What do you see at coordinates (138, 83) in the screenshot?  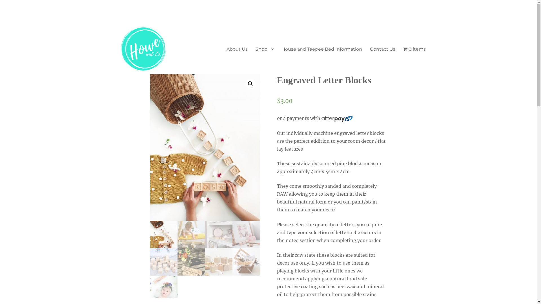 I see `Howe and Zo` at bounding box center [138, 83].